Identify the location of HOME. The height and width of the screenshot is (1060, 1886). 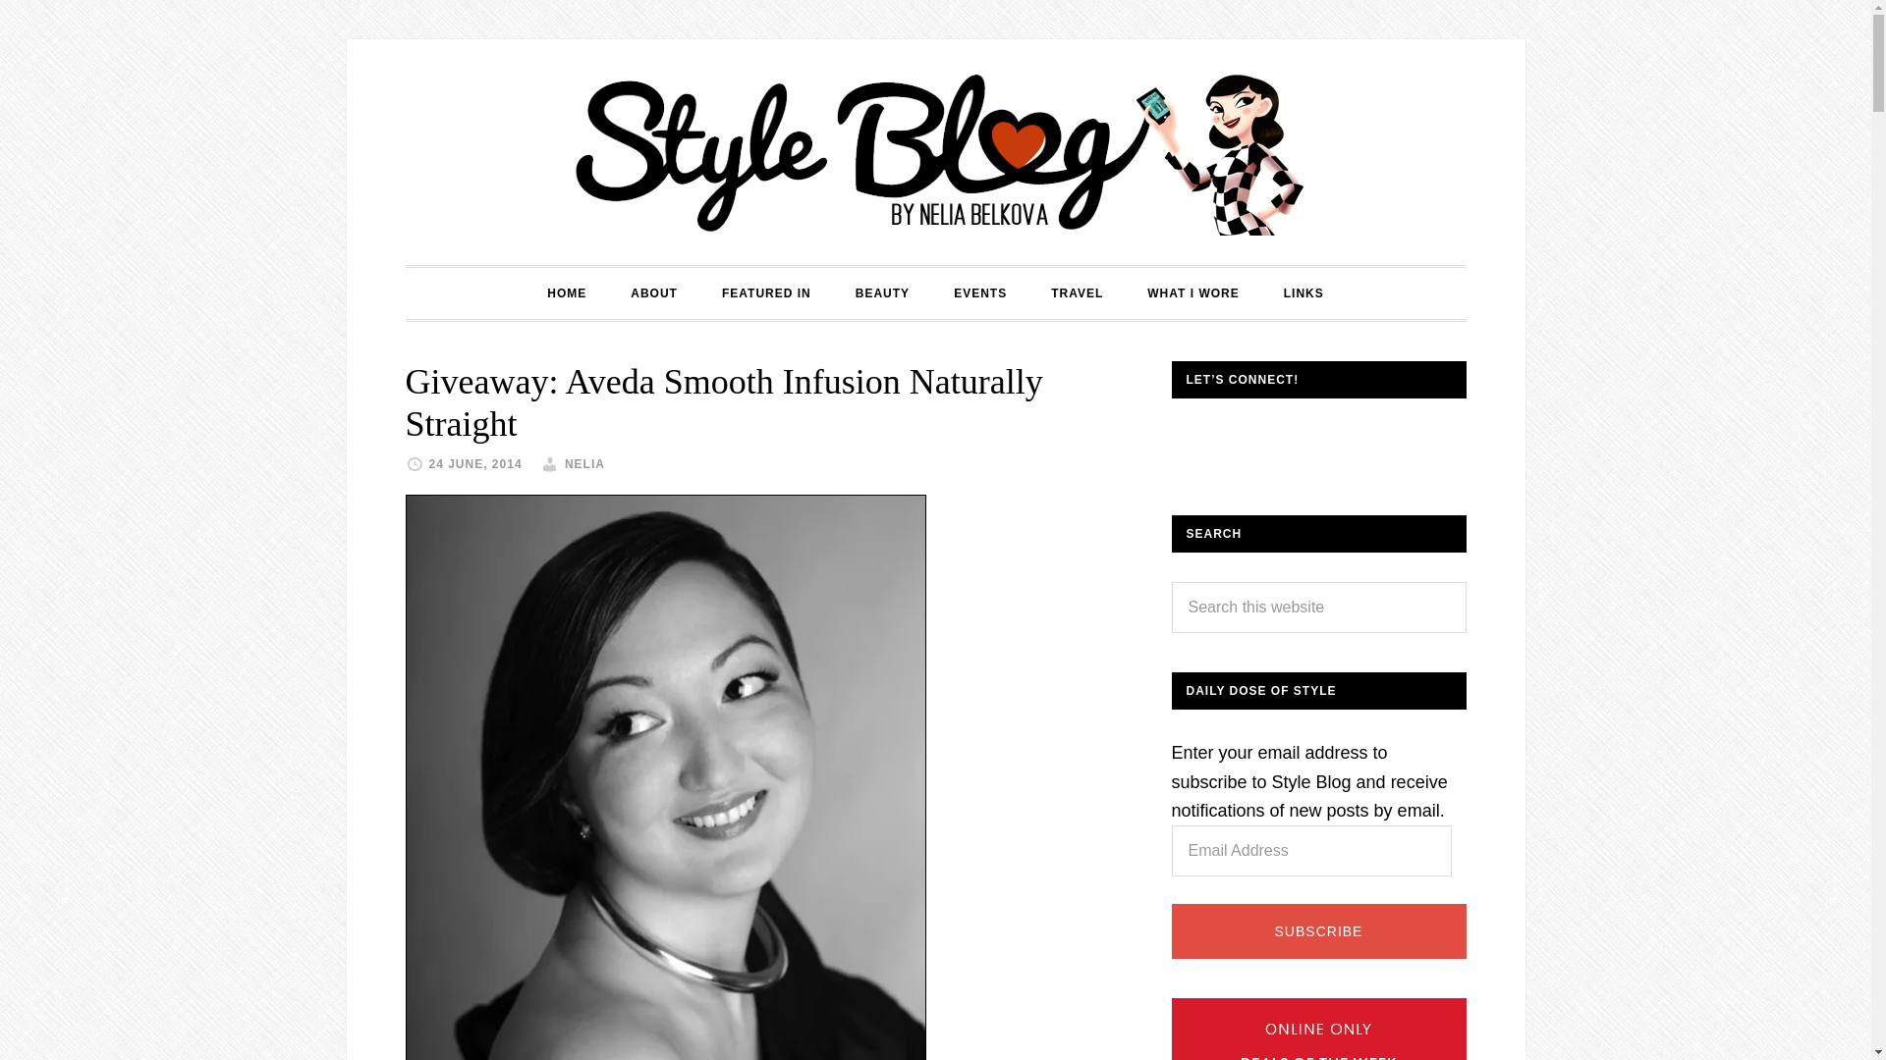
(566, 293).